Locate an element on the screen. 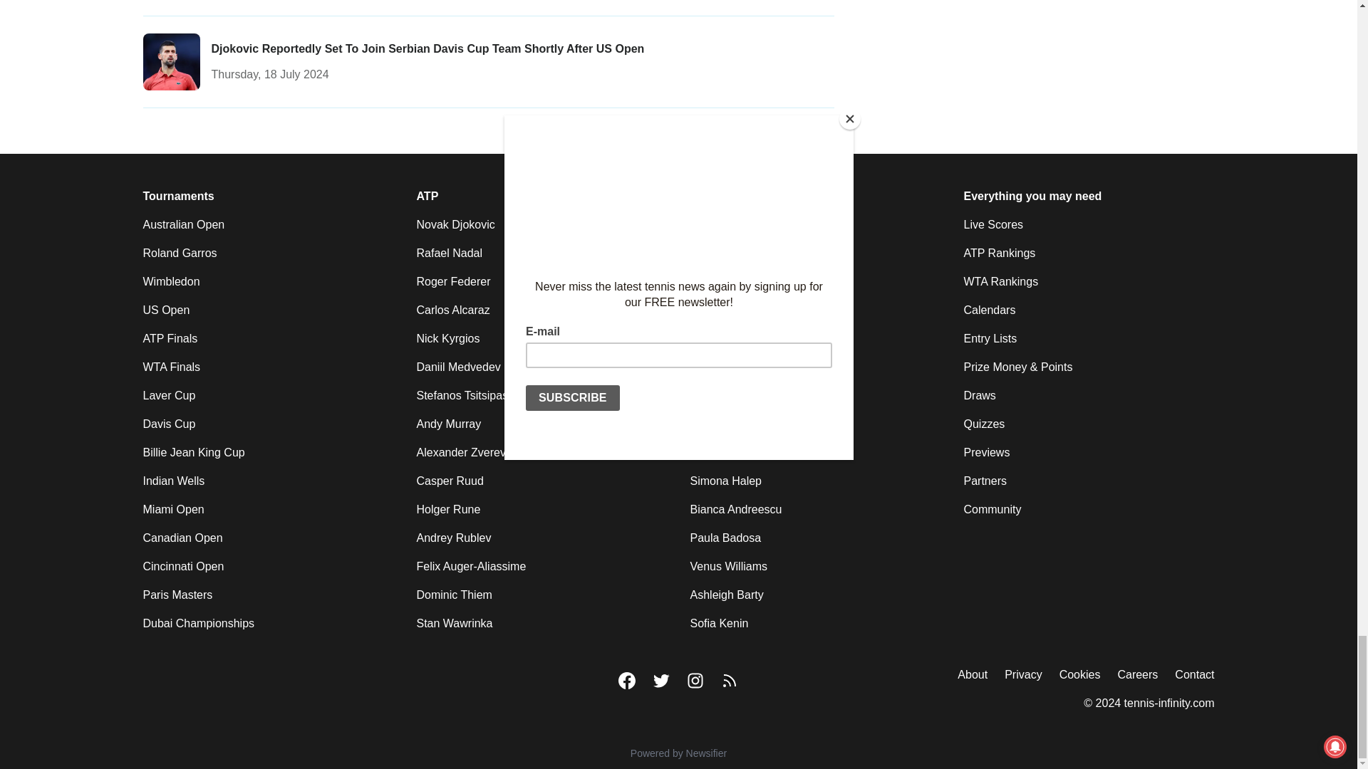  WTA is located at coordinates (701, 197).